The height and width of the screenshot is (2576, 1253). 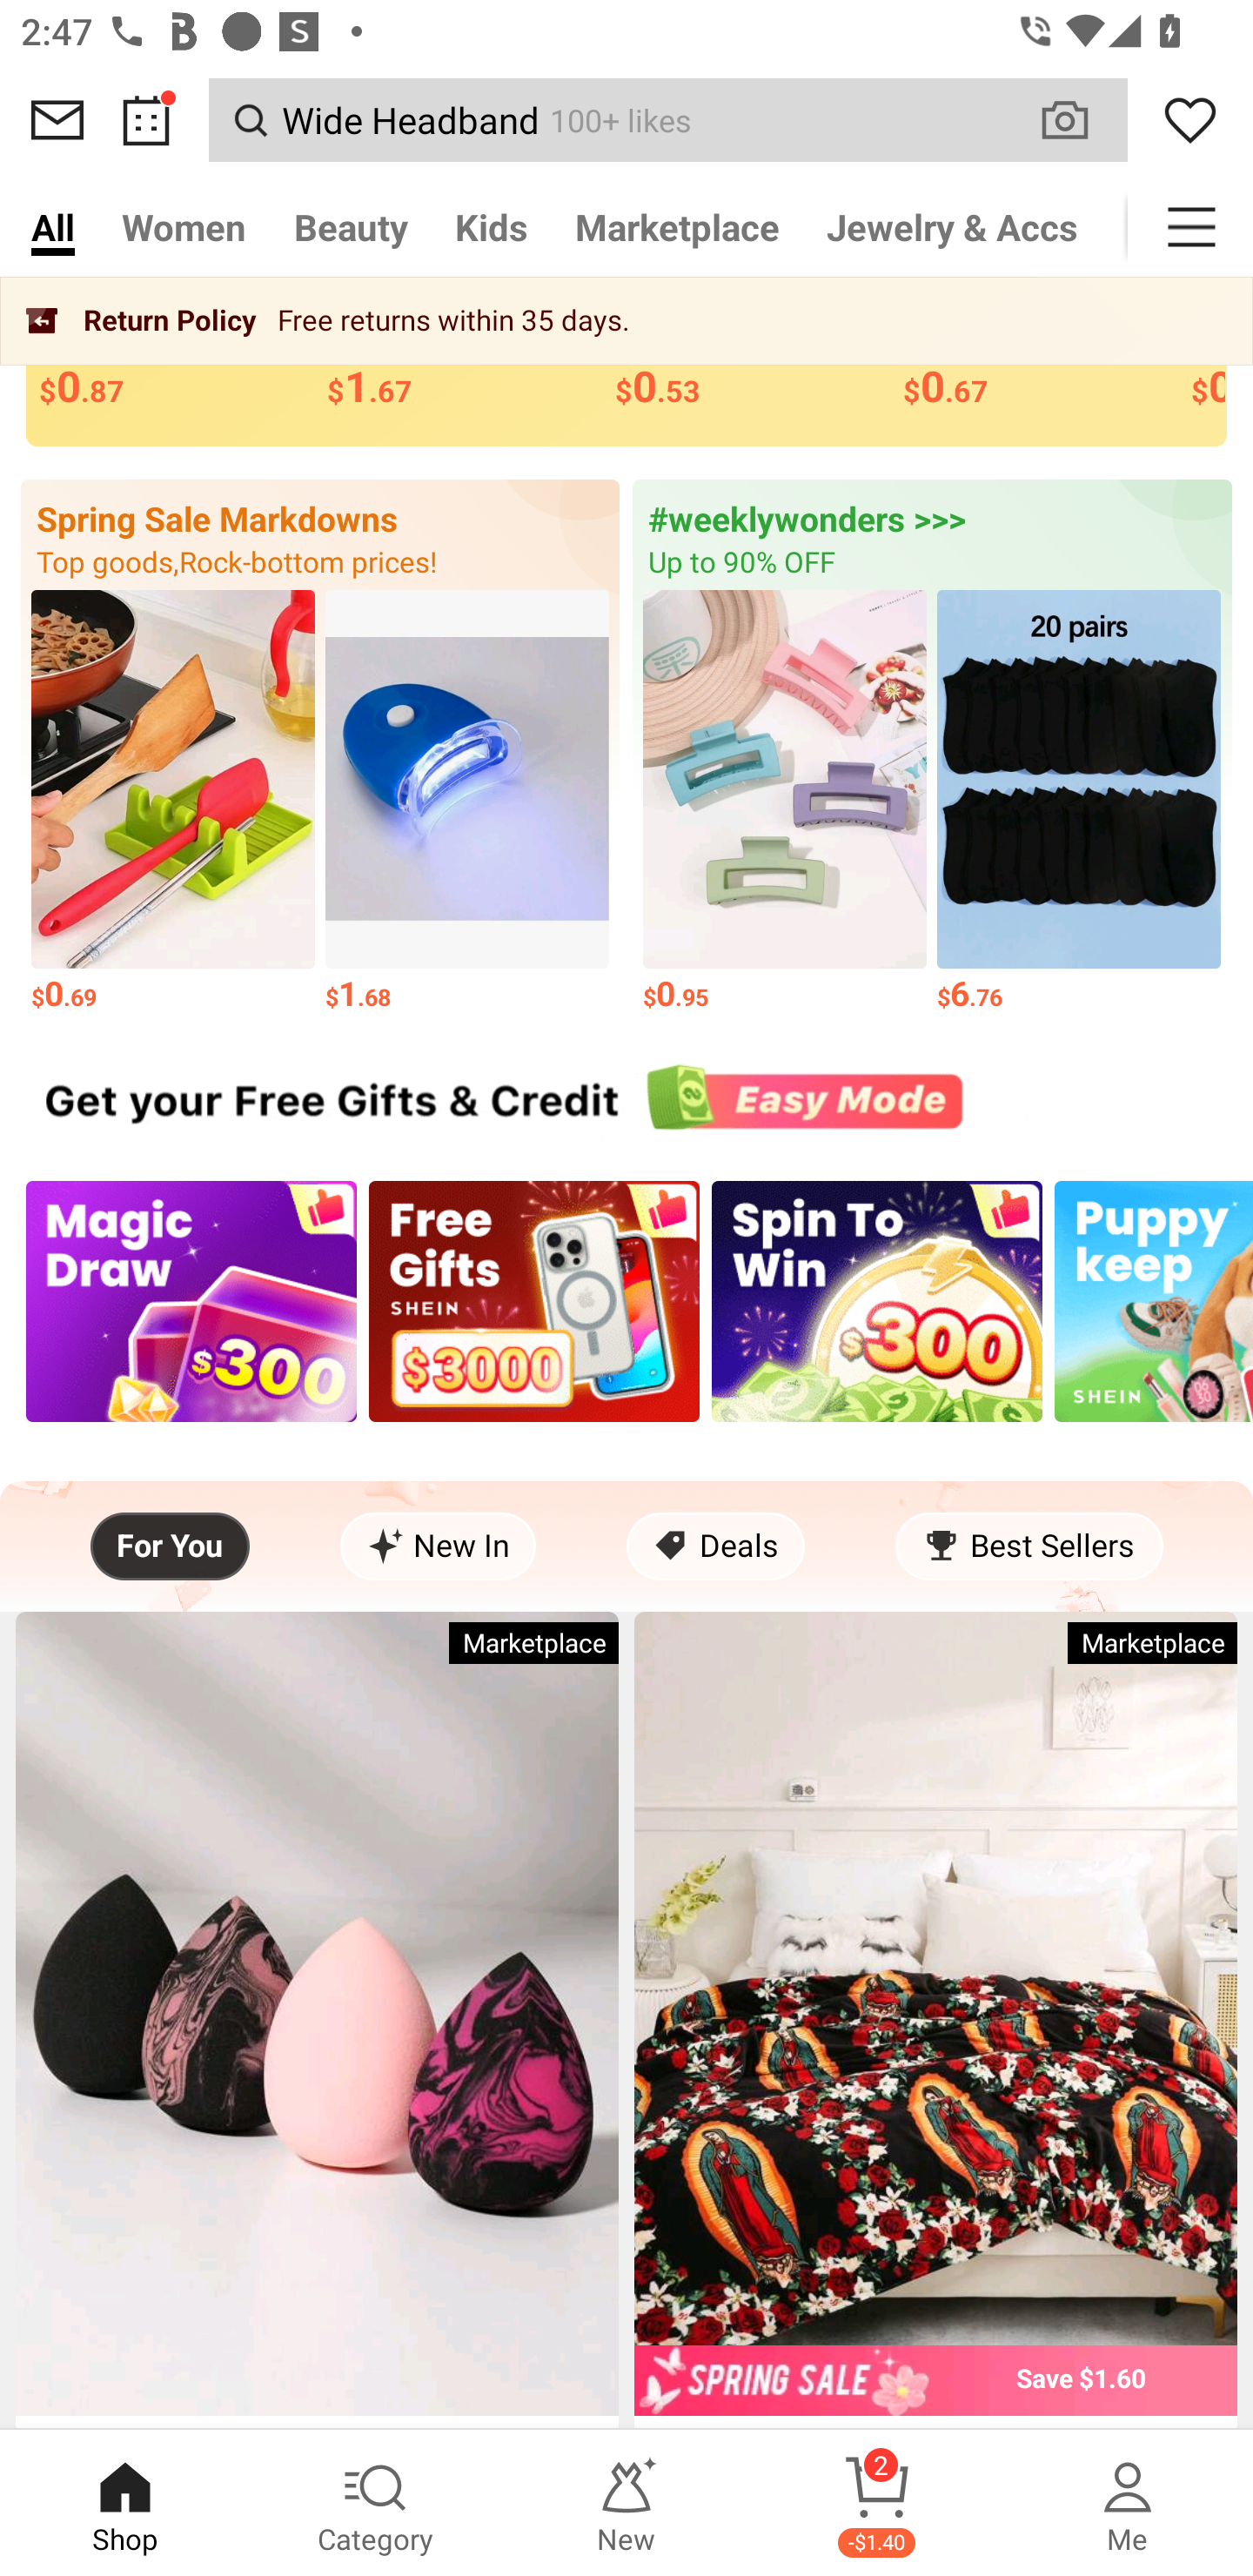 I want to click on Marketplace, so click(x=677, y=226).